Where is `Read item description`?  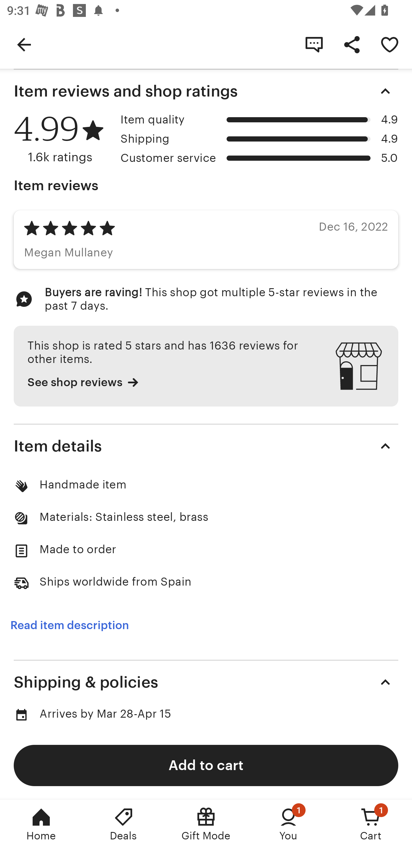
Read item description is located at coordinates (70, 625).